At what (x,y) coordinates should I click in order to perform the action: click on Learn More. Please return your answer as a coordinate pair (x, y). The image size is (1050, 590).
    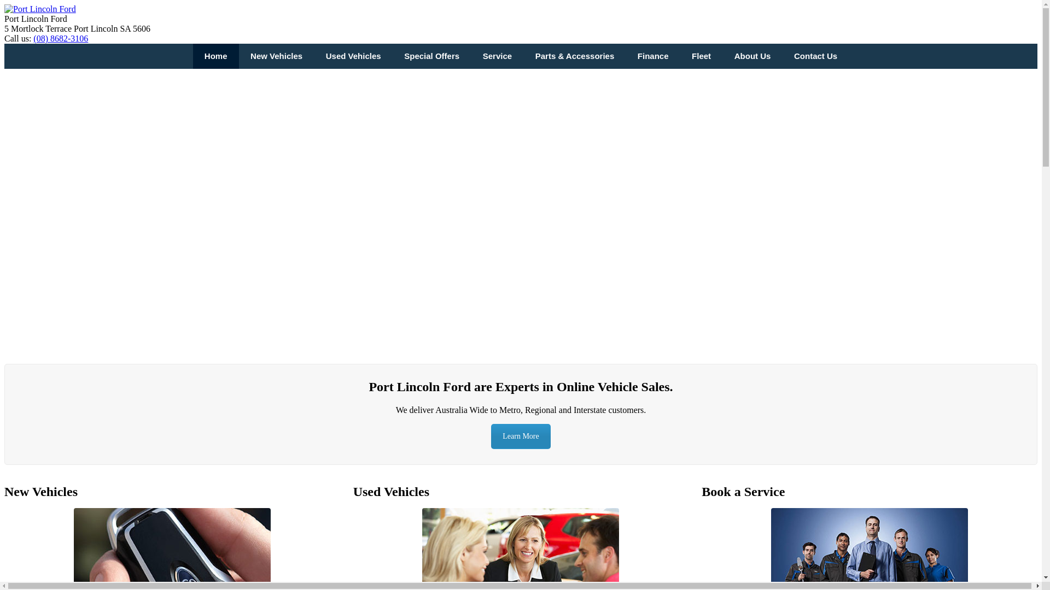
    Looking at the image, I should click on (521, 436).